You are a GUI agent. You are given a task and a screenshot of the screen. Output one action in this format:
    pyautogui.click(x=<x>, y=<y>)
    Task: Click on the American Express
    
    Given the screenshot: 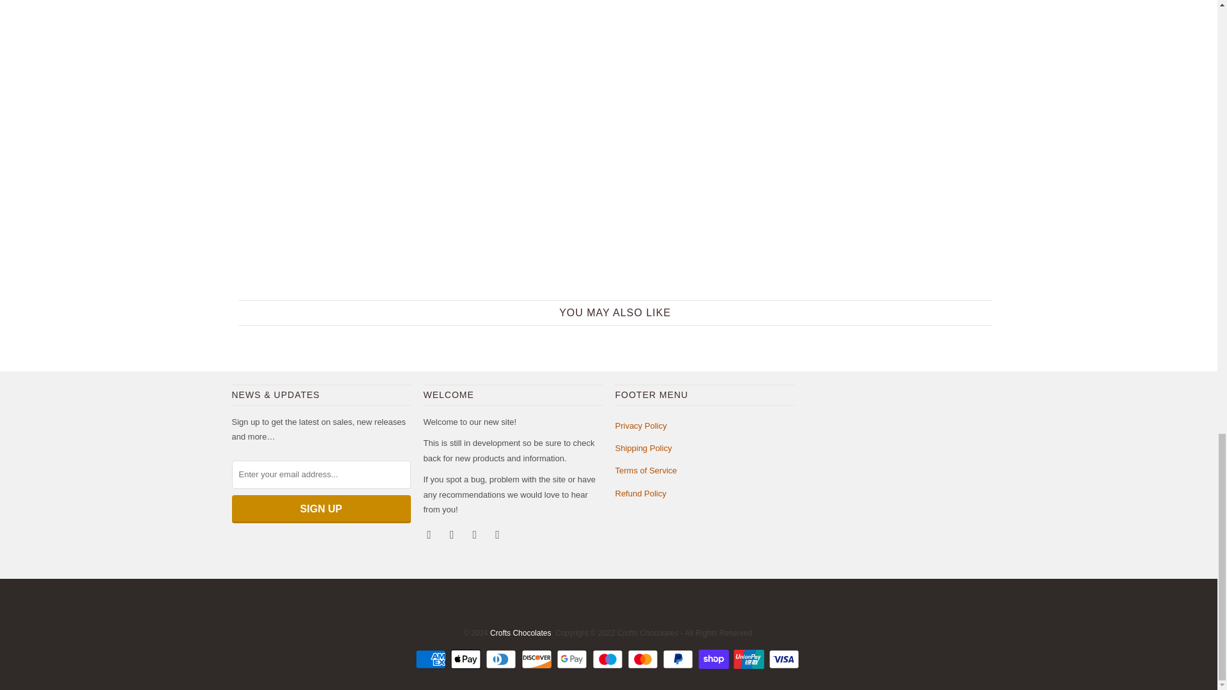 What is the action you would take?
    pyautogui.click(x=432, y=659)
    